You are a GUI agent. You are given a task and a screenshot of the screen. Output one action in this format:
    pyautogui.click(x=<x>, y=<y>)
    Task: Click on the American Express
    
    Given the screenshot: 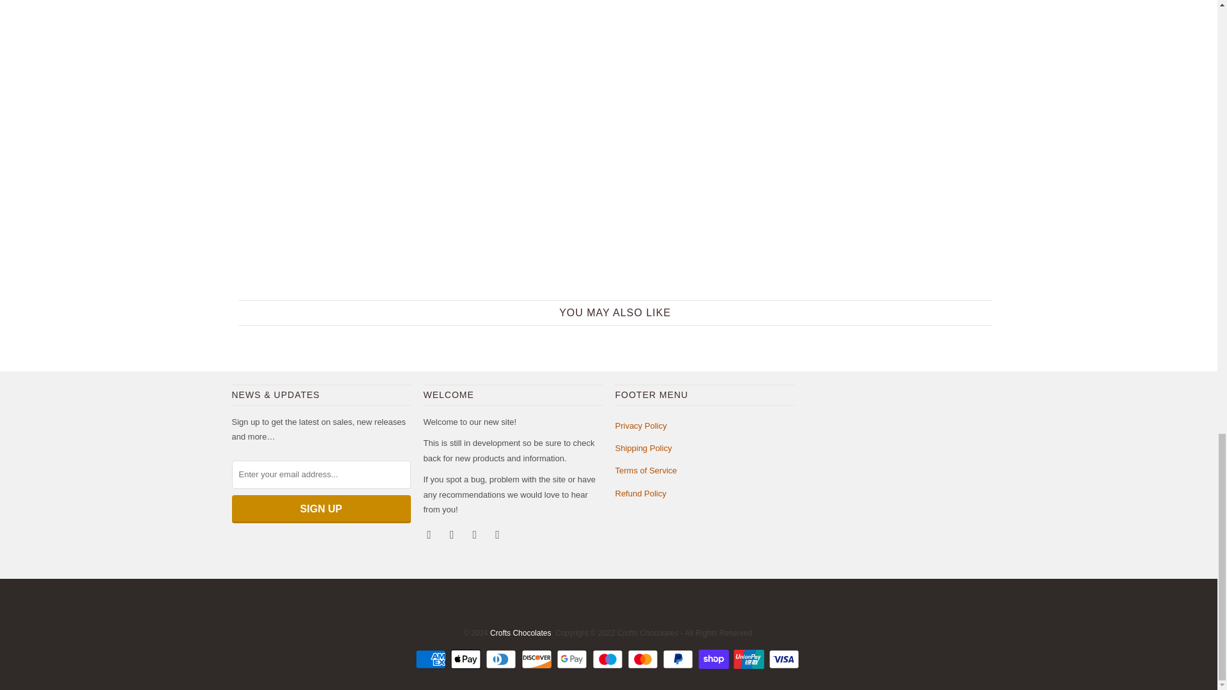 What is the action you would take?
    pyautogui.click(x=432, y=659)
    